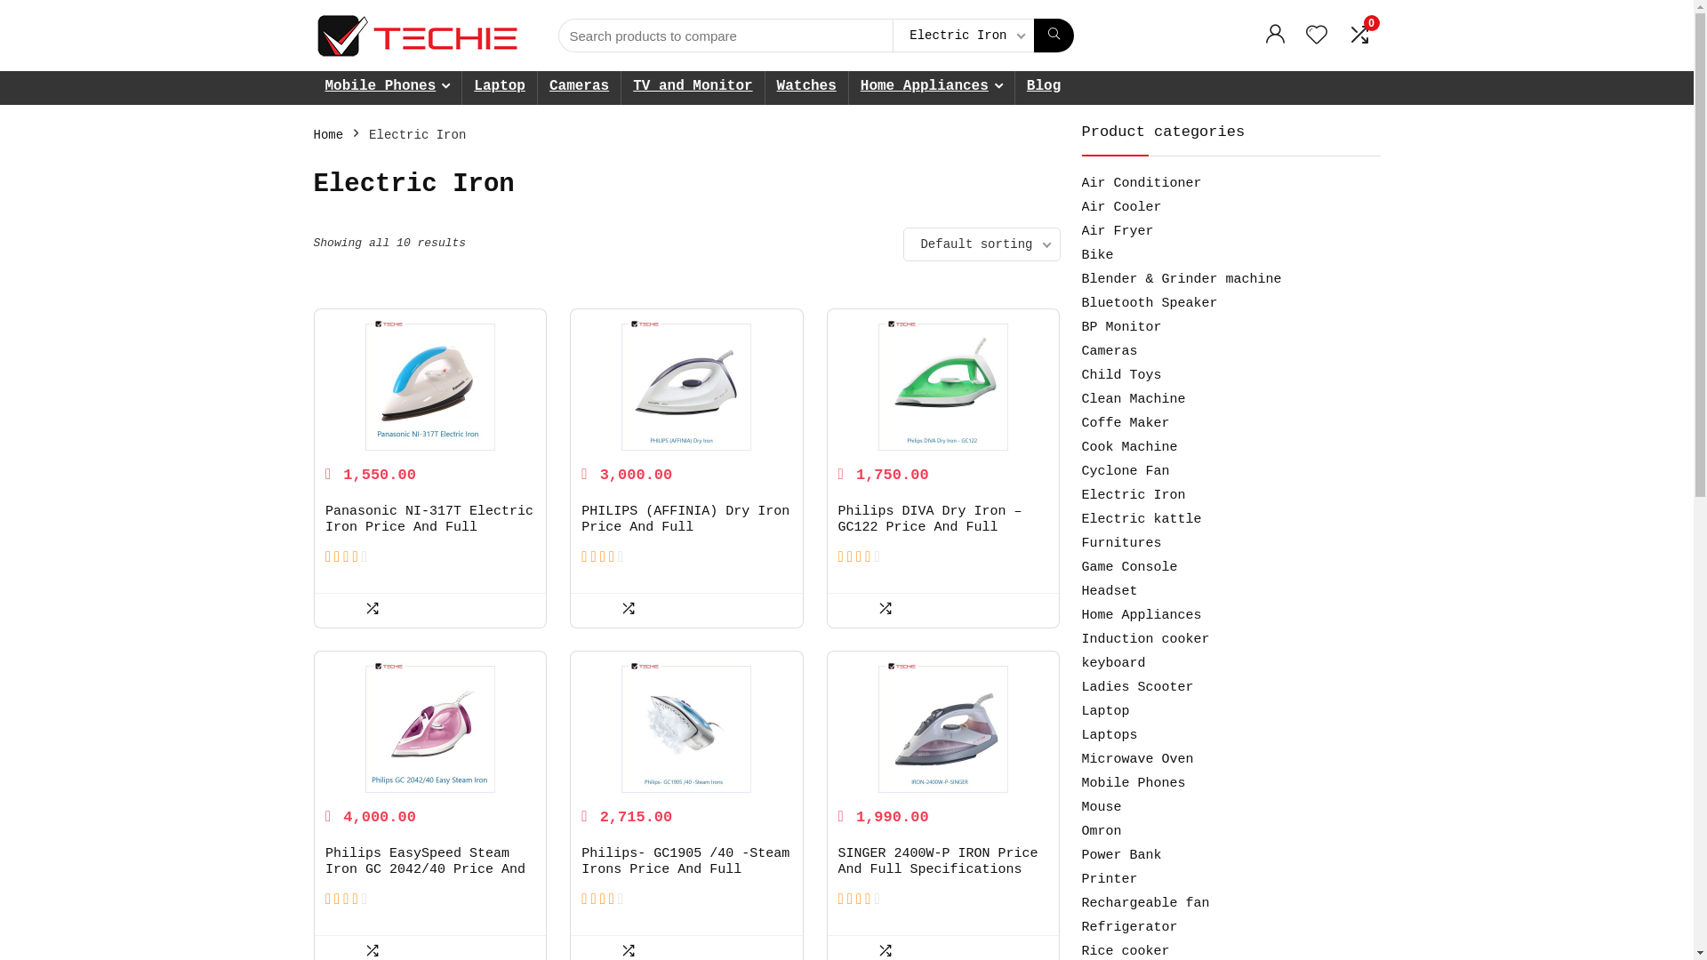 The image size is (1707, 960). What do you see at coordinates (500, 88) in the screenshot?
I see `Laptop` at bounding box center [500, 88].